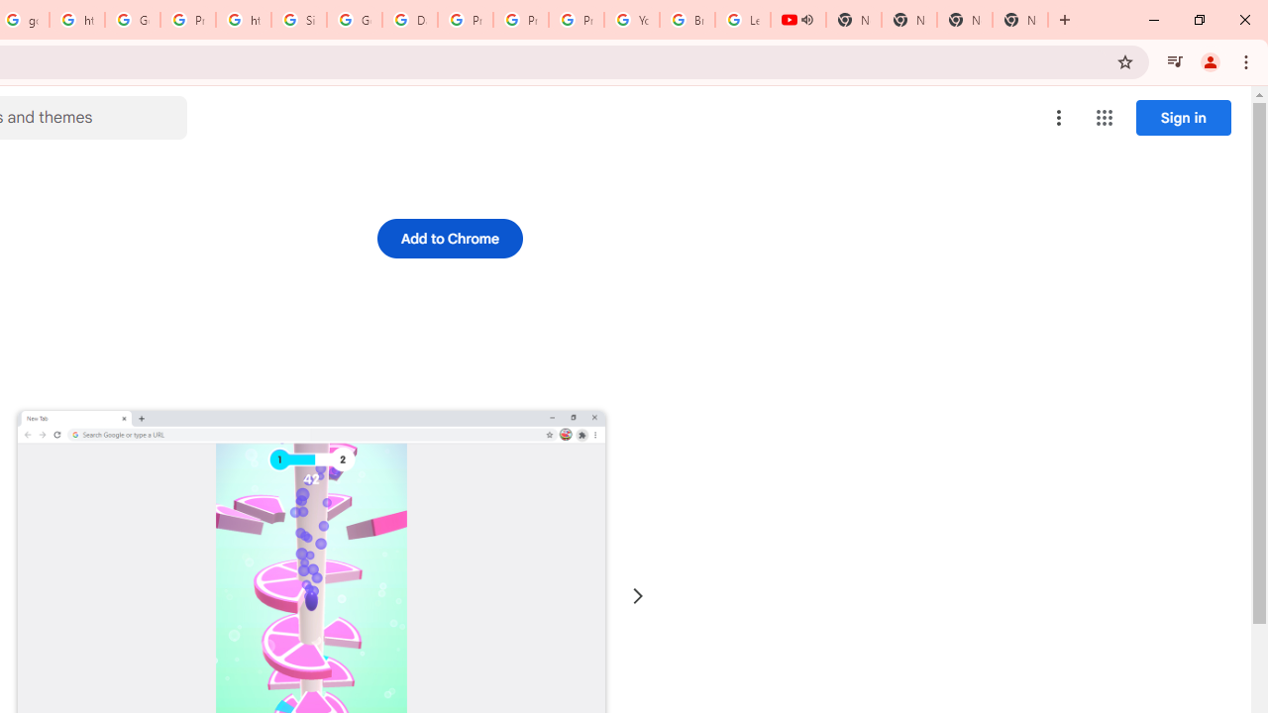 The width and height of the screenshot is (1268, 713). What do you see at coordinates (521, 20) in the screenshot?
I see `Privacy Help Center - Policies Help` at bounding box center [521, 20].